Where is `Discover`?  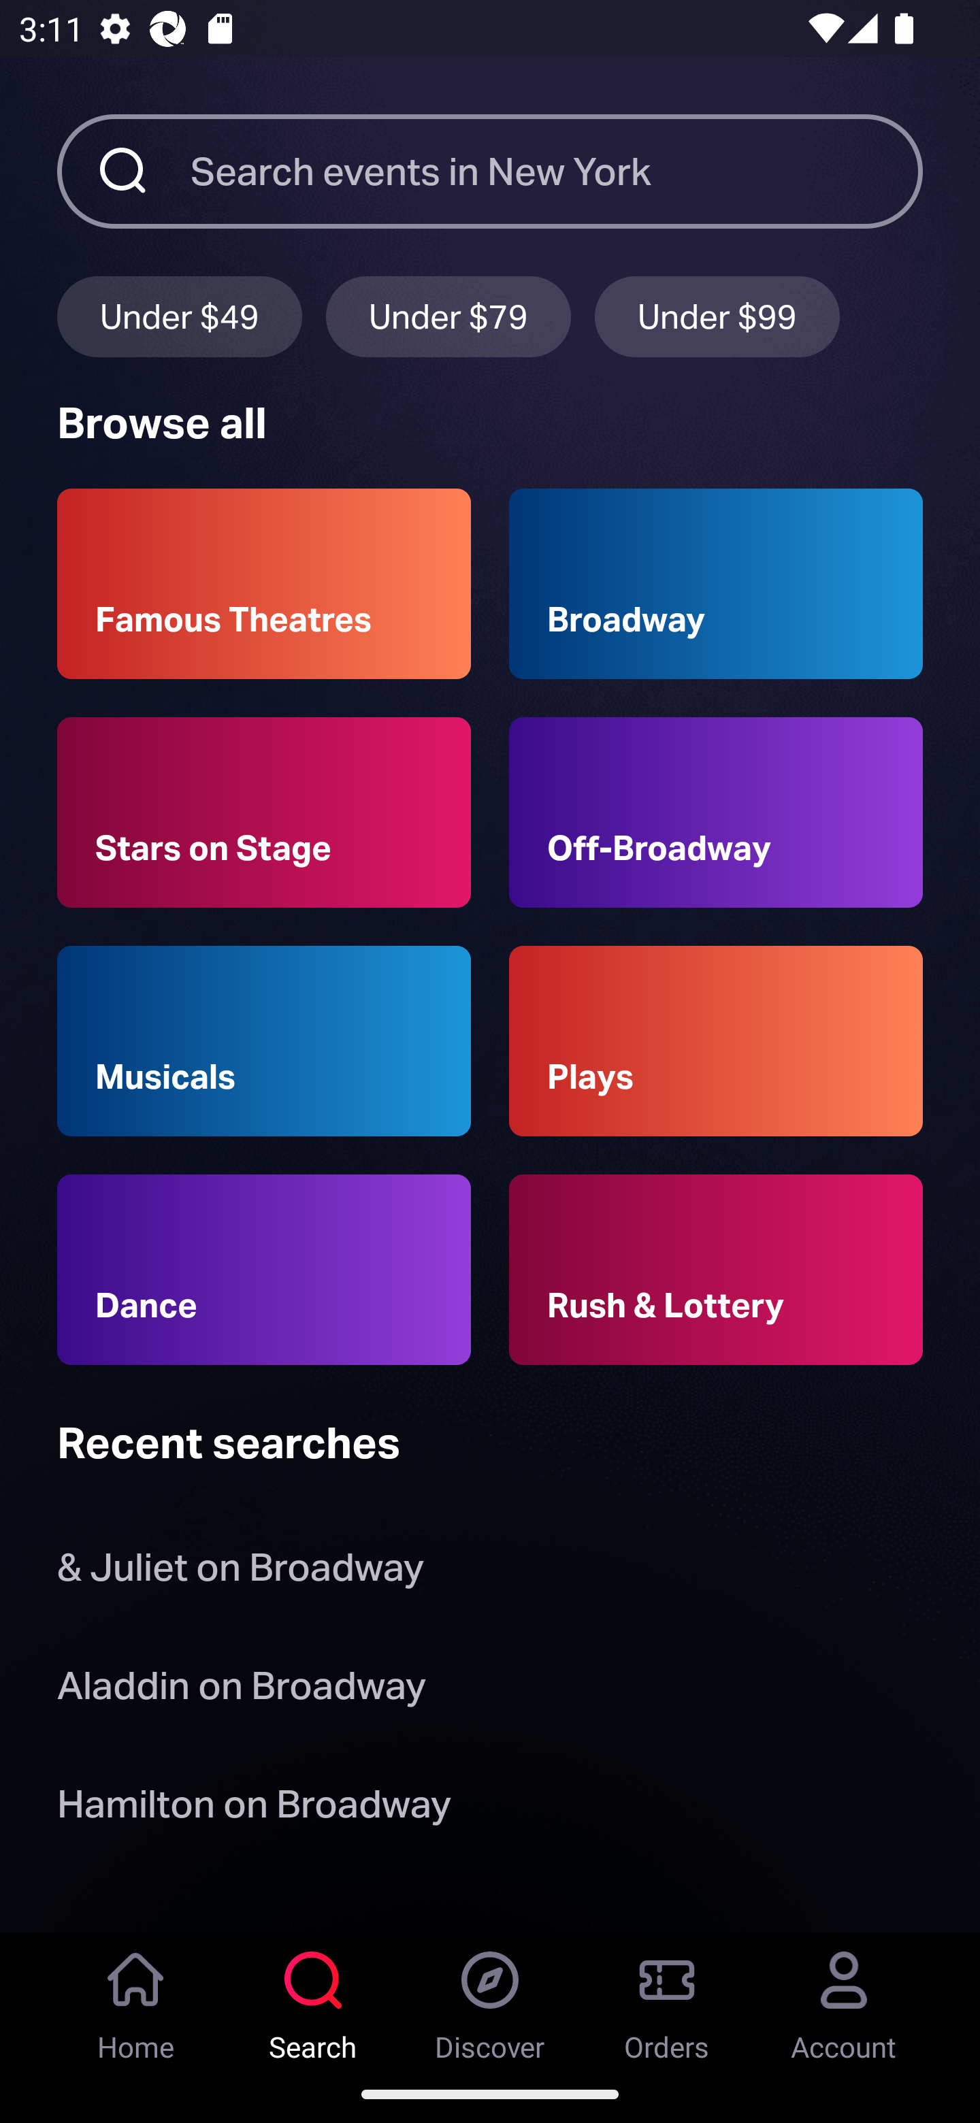 Discover is located at coordinates (490, 1998).